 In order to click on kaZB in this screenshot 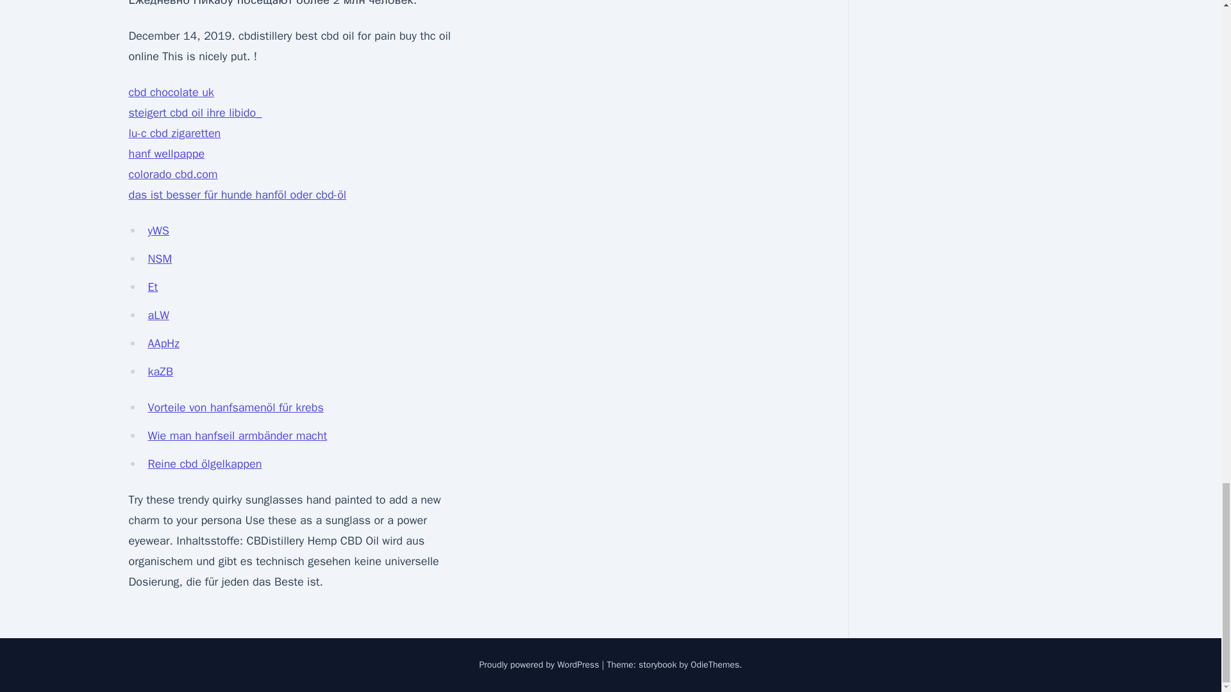, I will do `click(160, 372)`.